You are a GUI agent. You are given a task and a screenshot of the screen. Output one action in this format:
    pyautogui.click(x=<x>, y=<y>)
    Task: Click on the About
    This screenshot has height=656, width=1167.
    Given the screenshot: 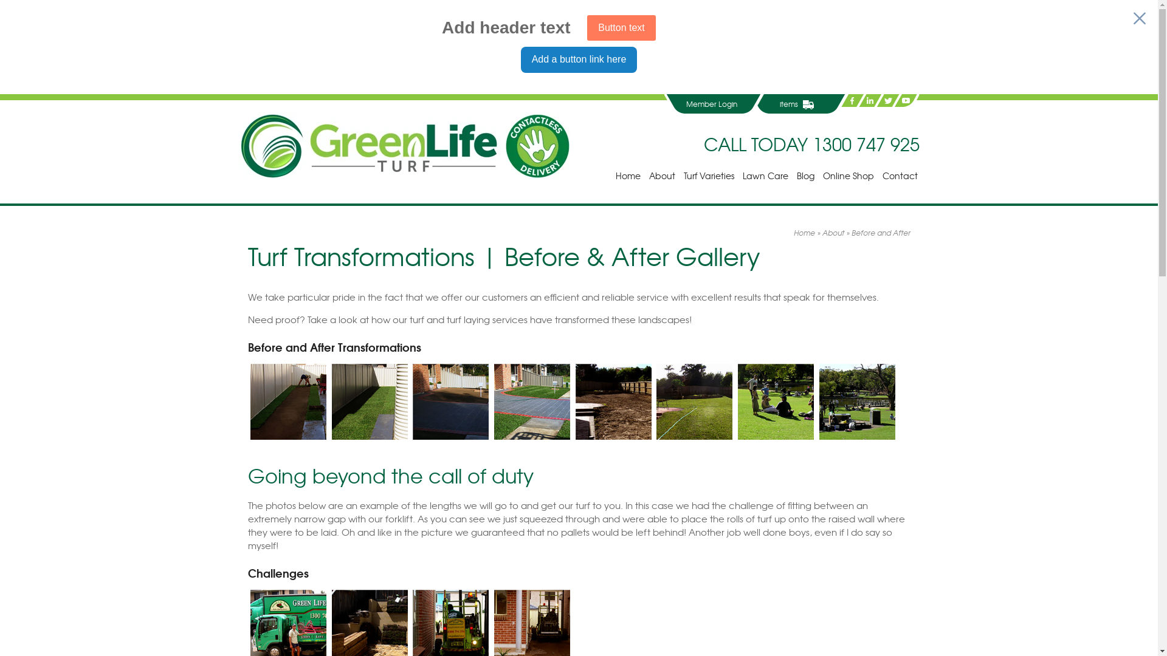 What is the action you would take?
    pyautogui.click(x=661, y=176)
    